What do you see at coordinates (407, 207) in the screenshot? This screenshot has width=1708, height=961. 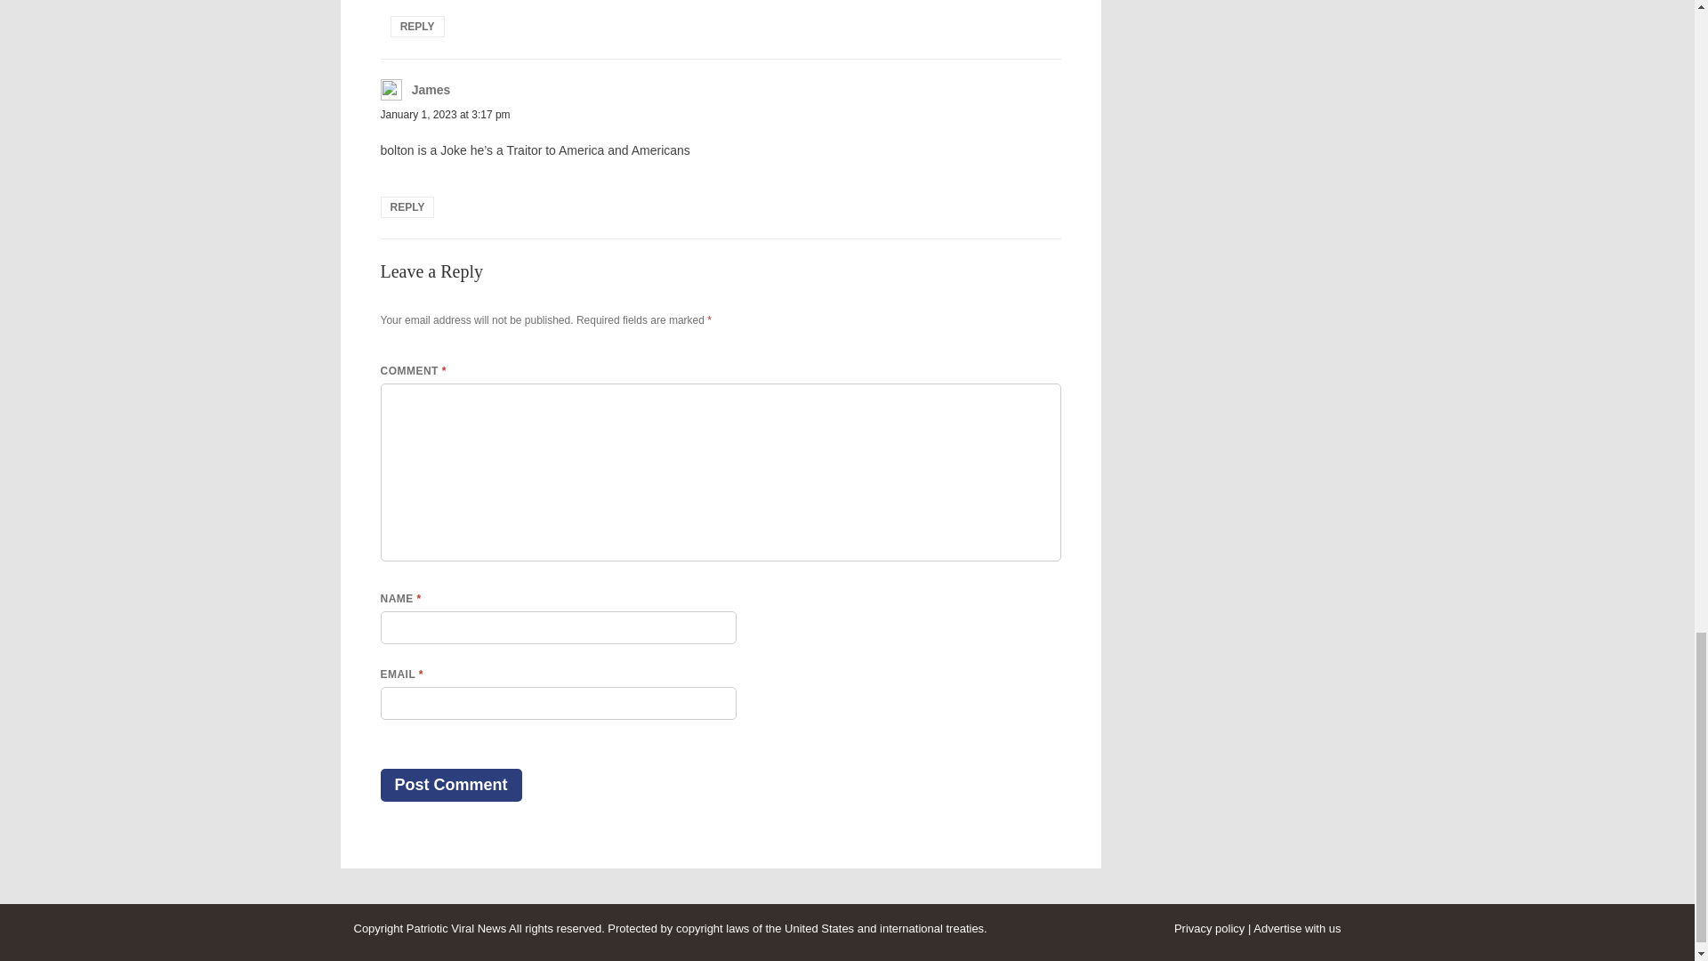 I see `REPLY` at bounding box center [407, 207].